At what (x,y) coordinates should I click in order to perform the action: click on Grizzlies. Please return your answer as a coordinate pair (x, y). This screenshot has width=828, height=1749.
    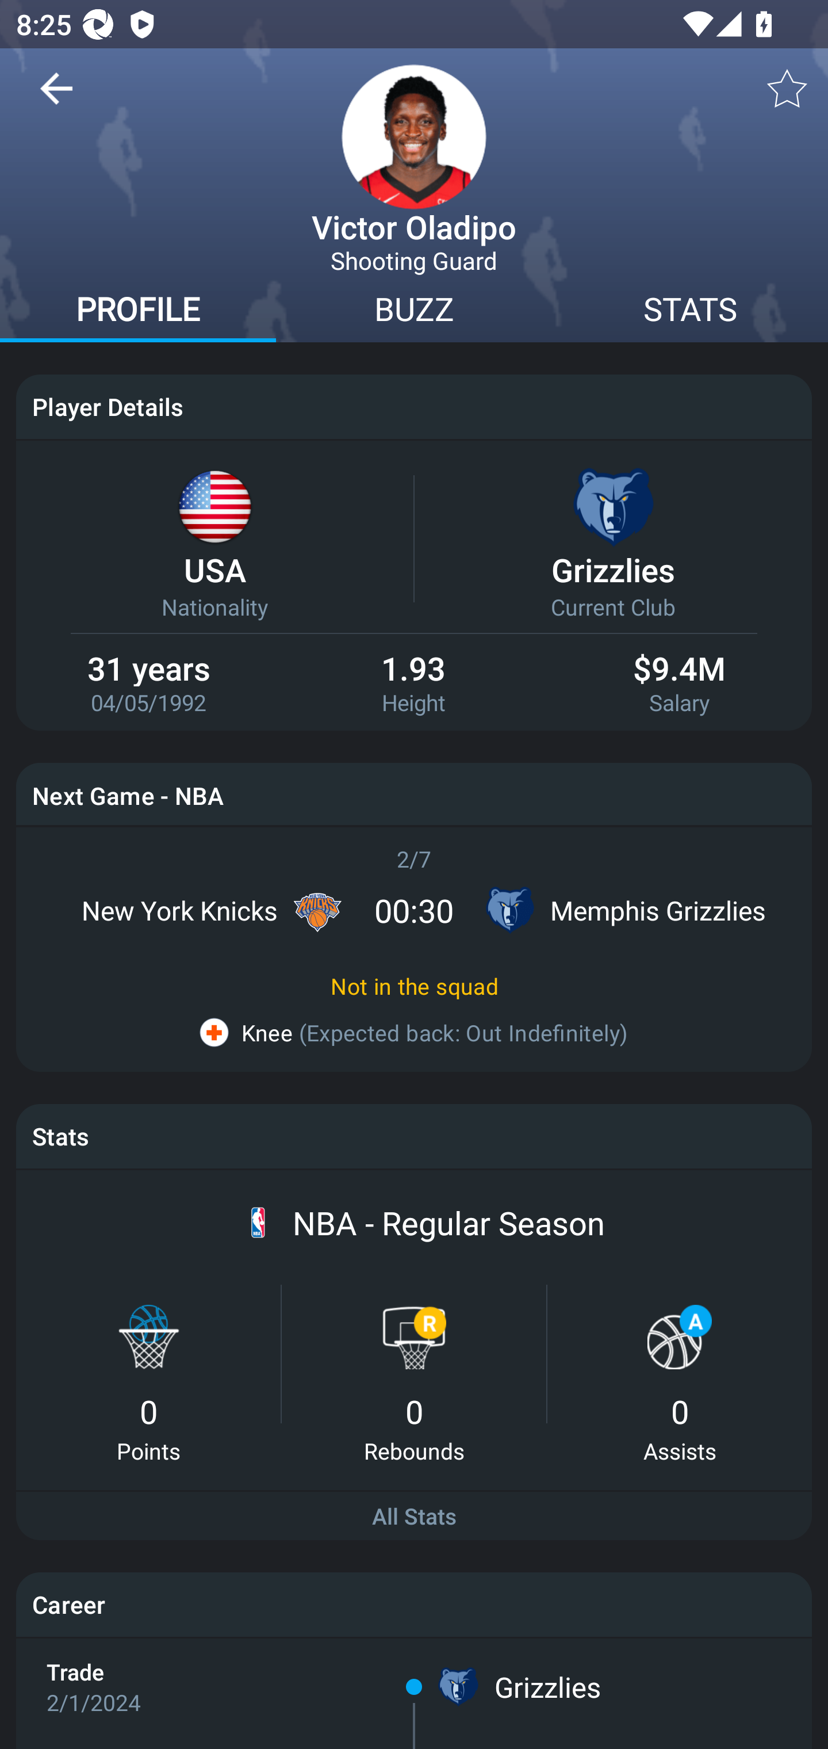
    Looking at the image, I should click on (547, 1687).